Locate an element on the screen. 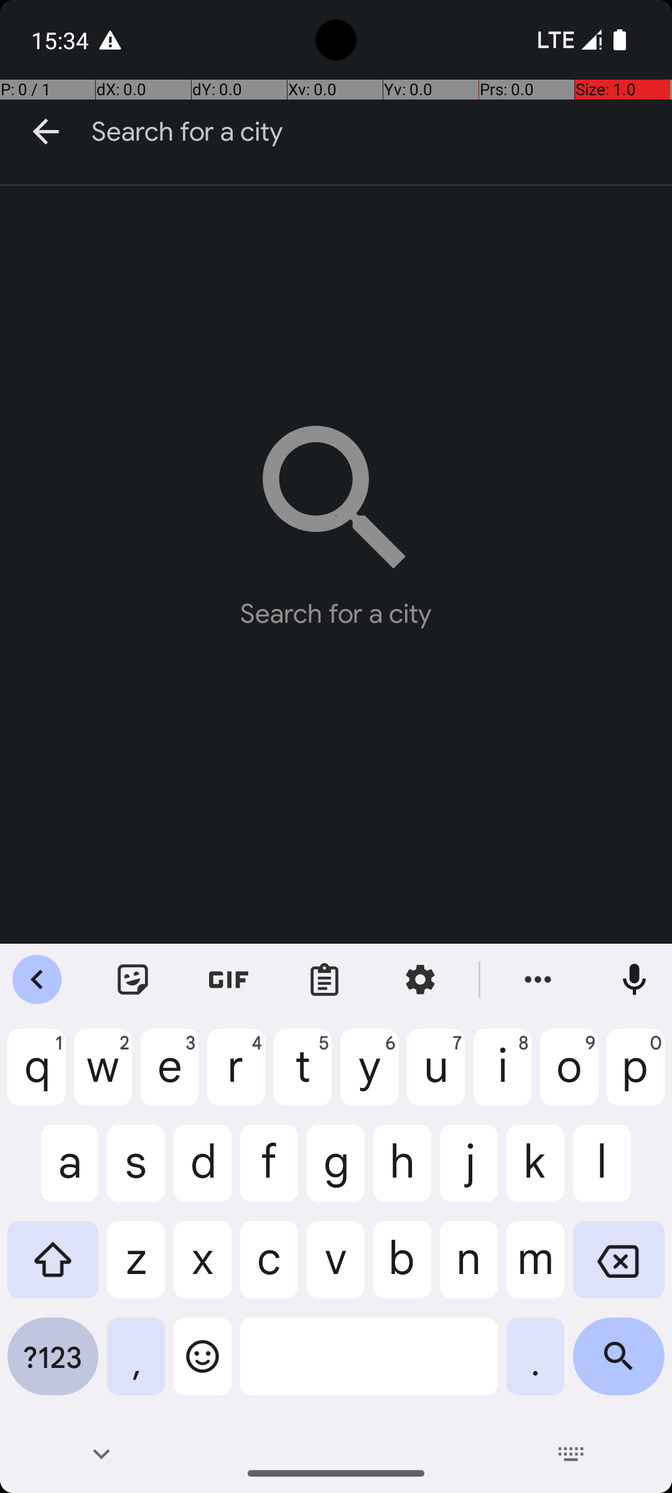  y is located at coordinates (370, 1077).